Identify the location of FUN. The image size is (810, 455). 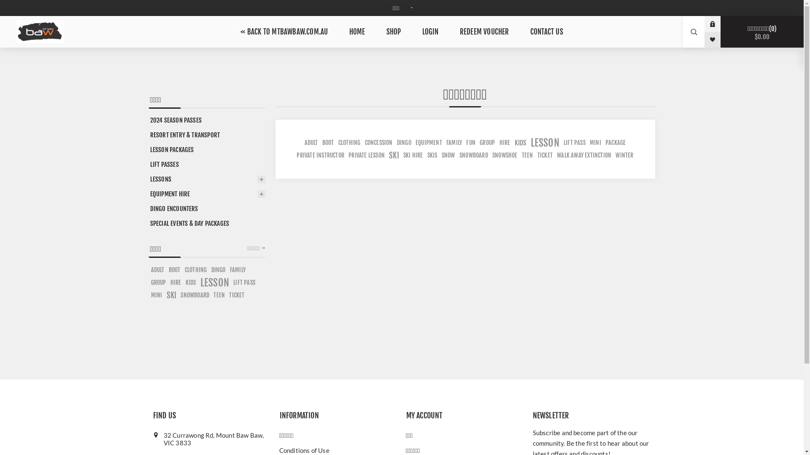
(471, 143).